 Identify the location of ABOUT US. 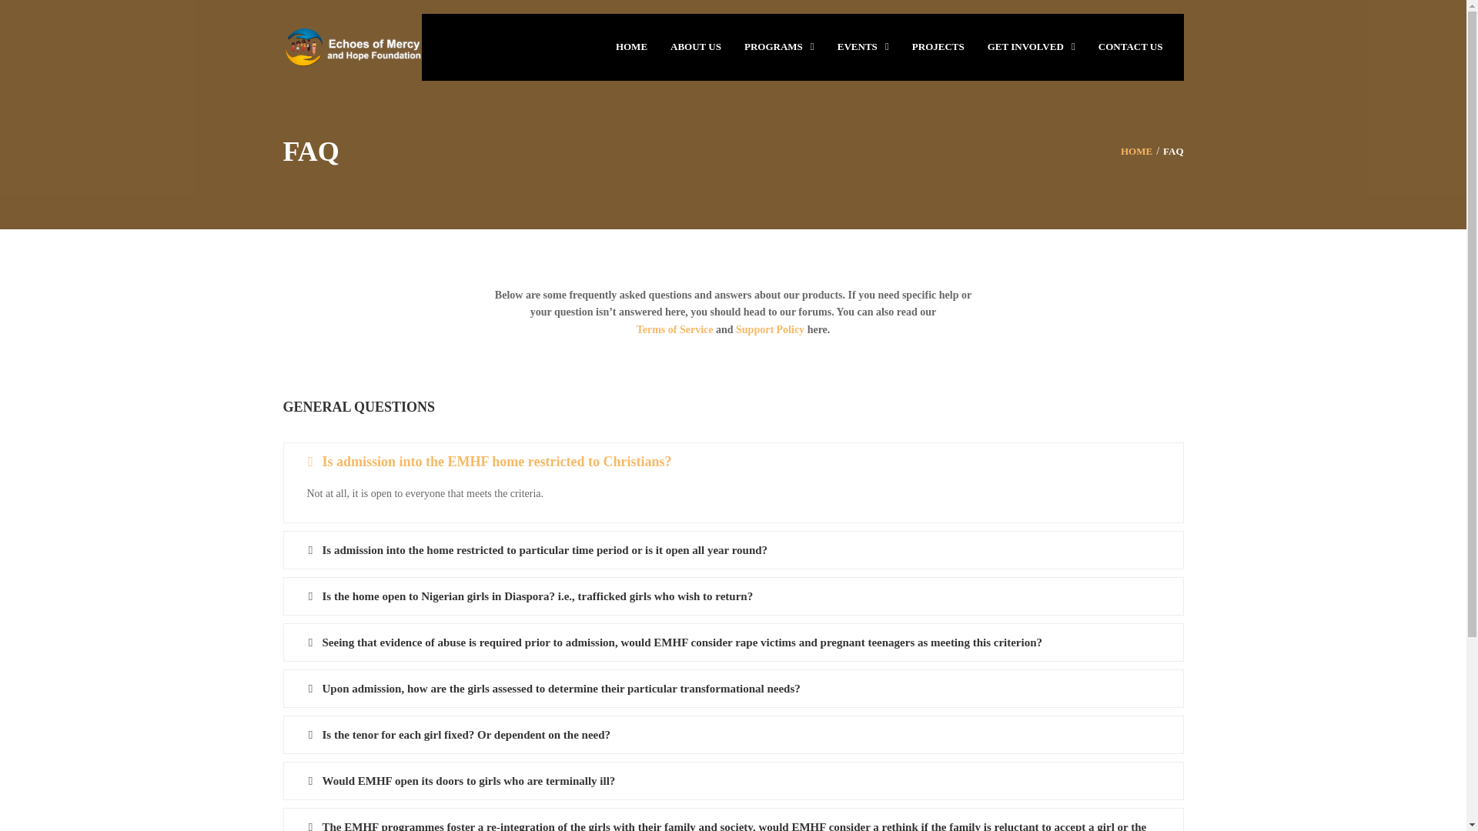
(696, 45).